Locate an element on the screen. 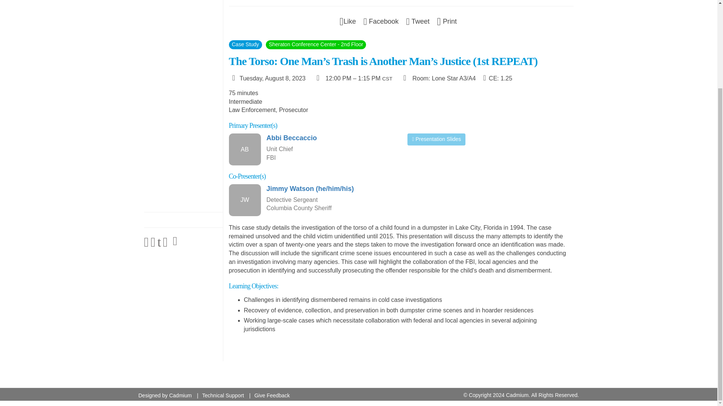 This screenshot has width=723, height=406. Cadmium is located at coordinates (180, 395).